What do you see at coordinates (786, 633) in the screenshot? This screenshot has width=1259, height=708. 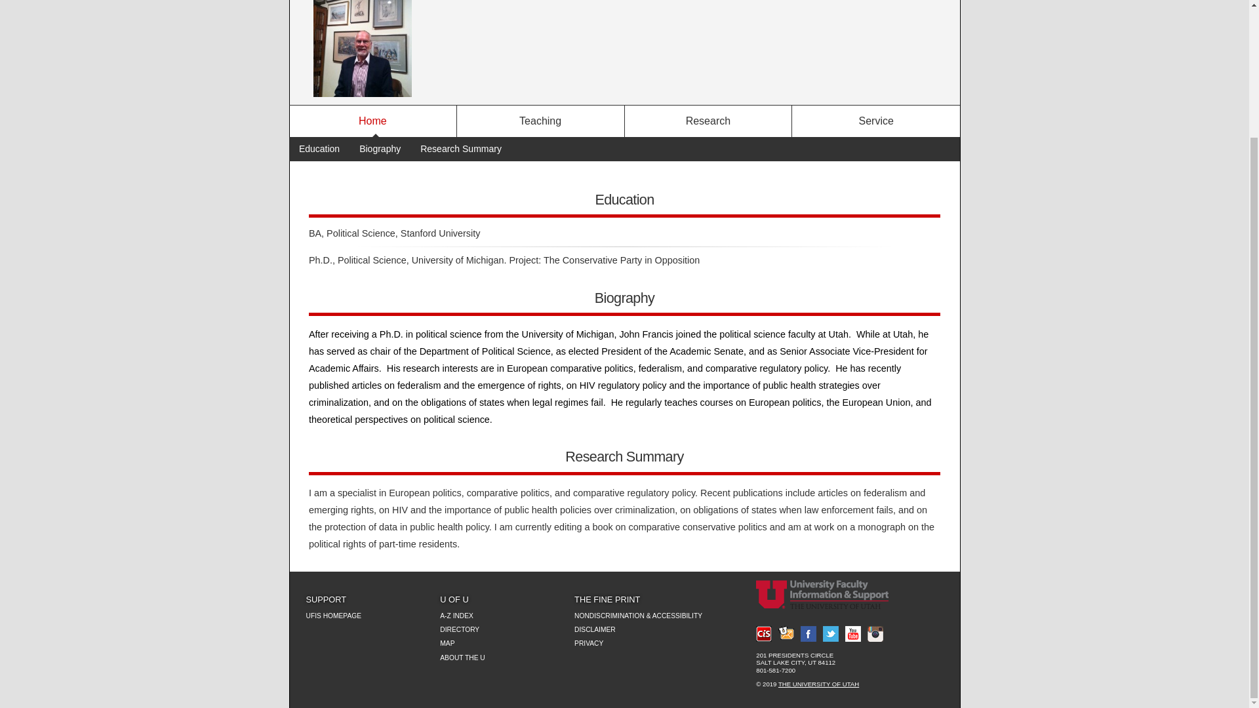 I see `U-Mail` at bounding box center [786, 633].